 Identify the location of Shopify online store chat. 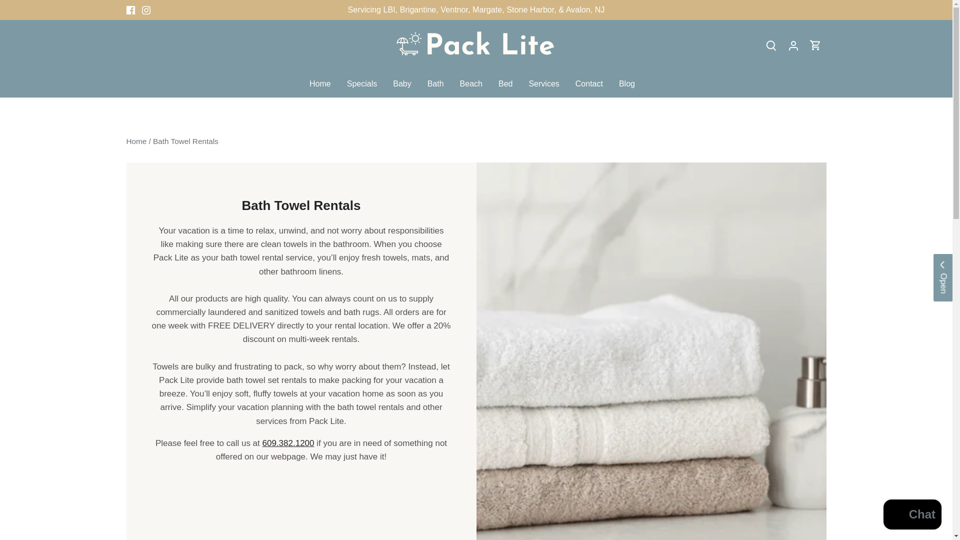
(912, 515).